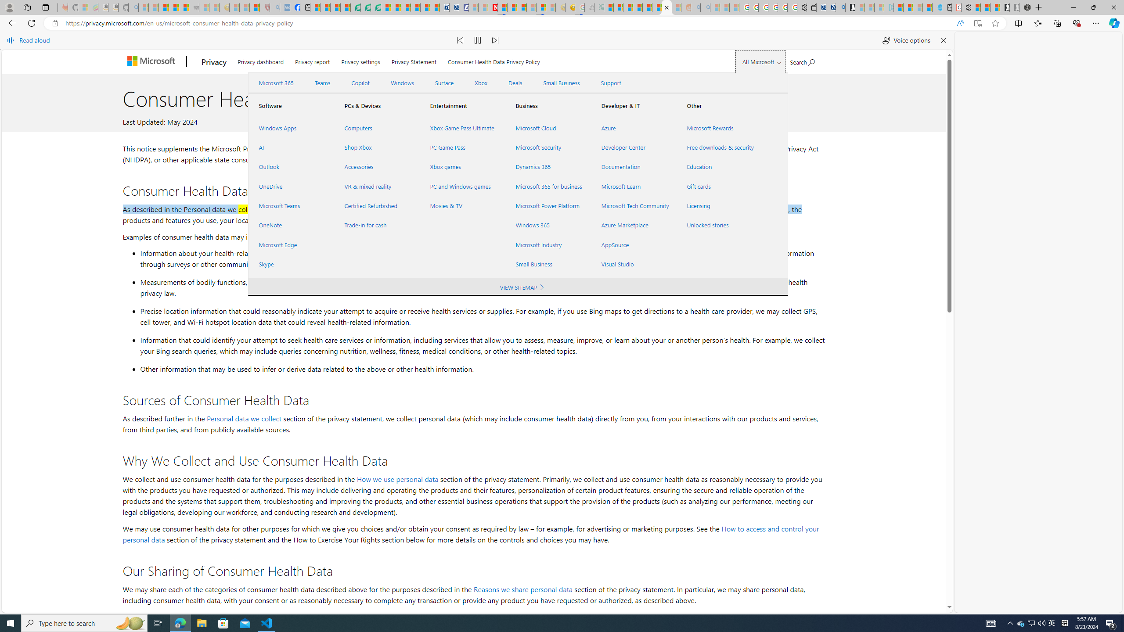 The image size is (1124, 632). I want to click on Nordace - Nordace Siena Is Not An Ordinary Backpack, so click(1024, 7).